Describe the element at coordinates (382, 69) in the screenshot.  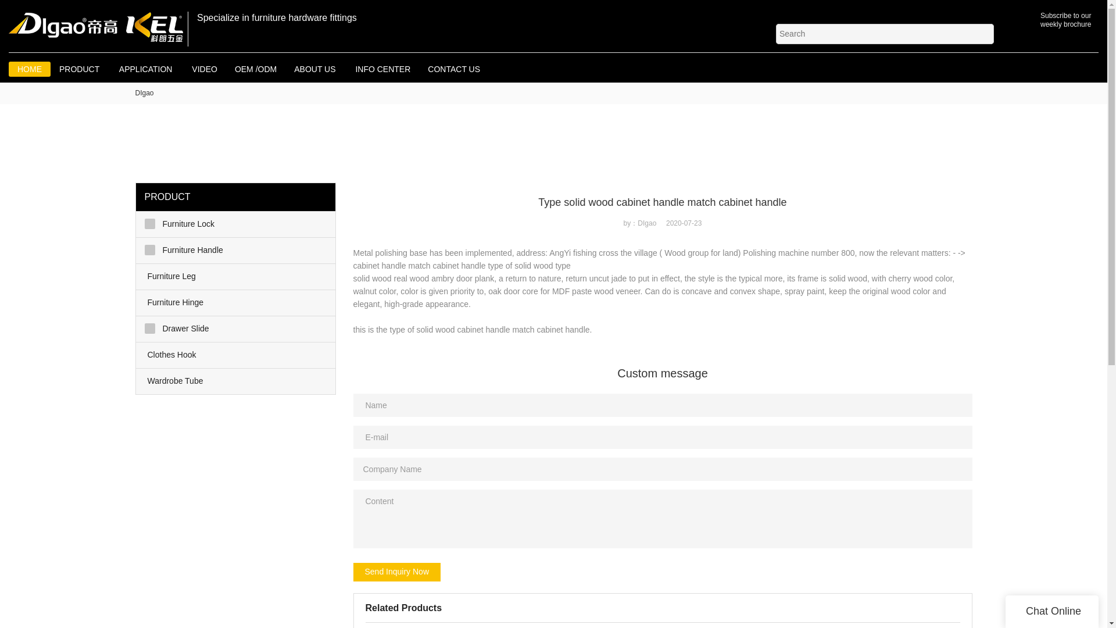
I see `INFO CENTER` at that location.